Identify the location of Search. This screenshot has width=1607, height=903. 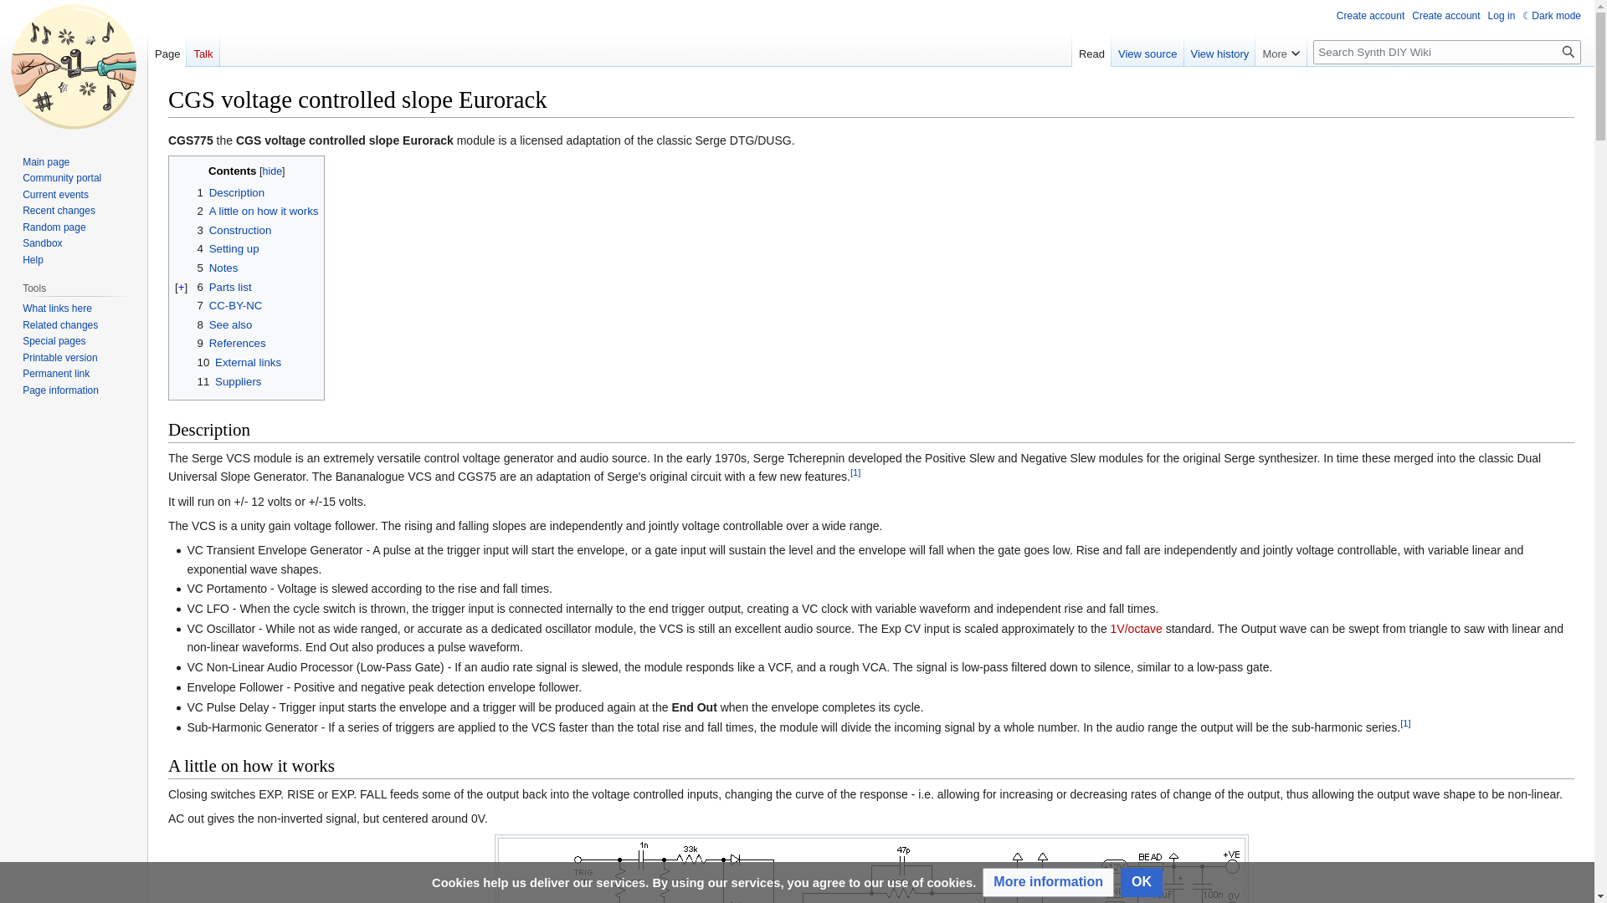
(1568, 52).